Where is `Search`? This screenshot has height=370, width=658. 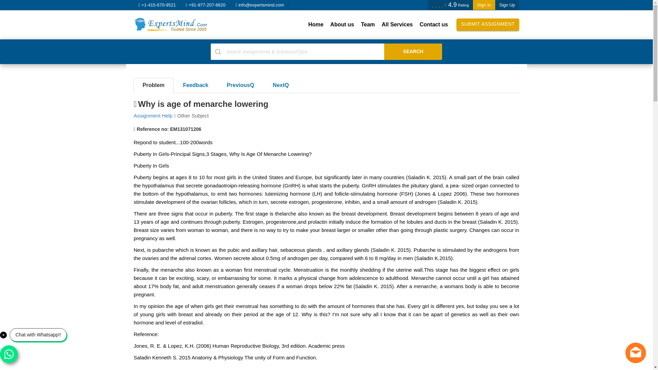
Search is located at coordinates (413, 51).